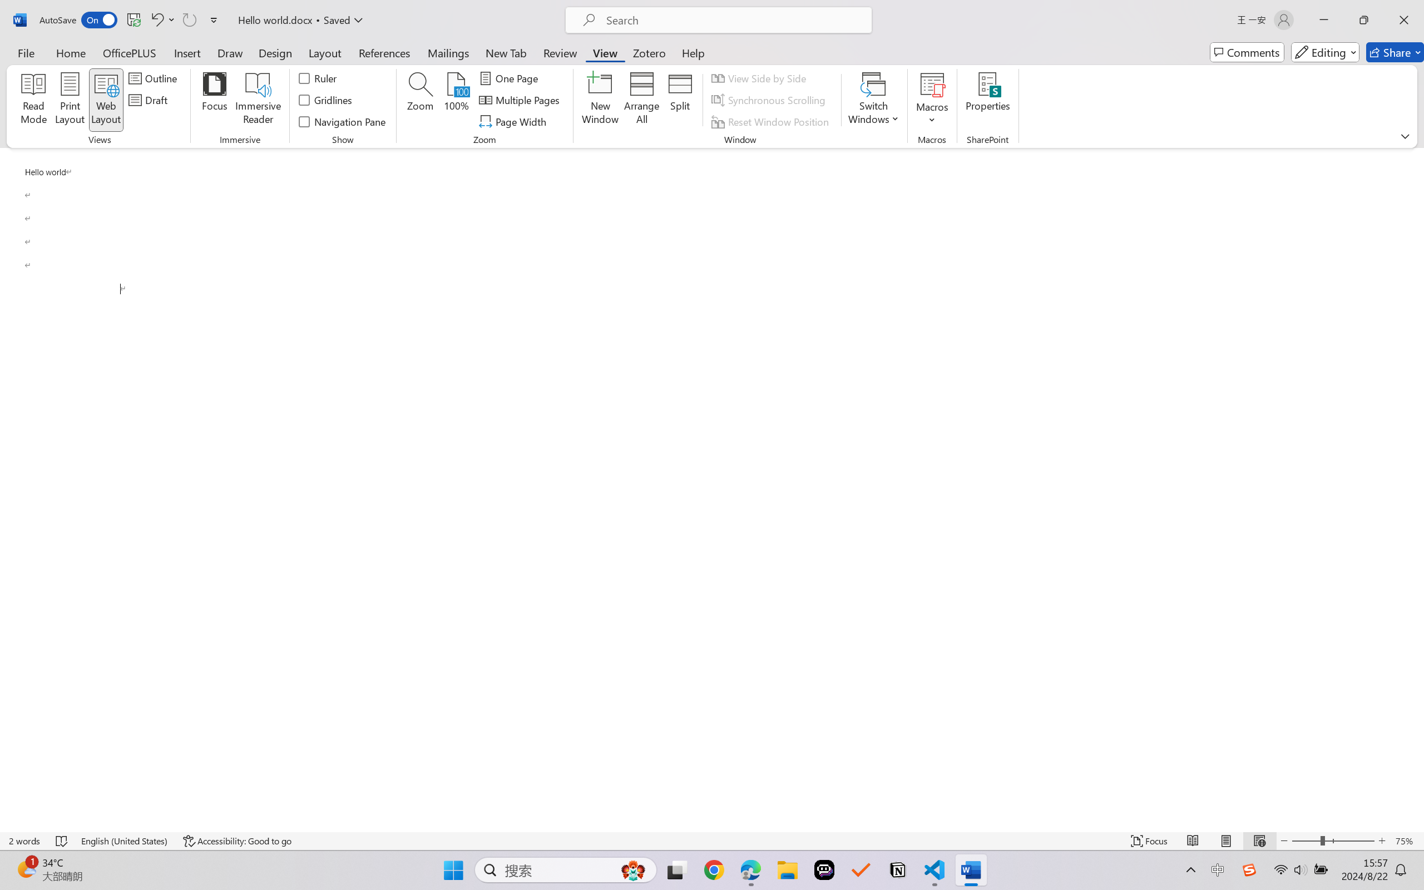  I want to click on AutomationID: BadgeAnchorLargeTicker, so click(26, 869).